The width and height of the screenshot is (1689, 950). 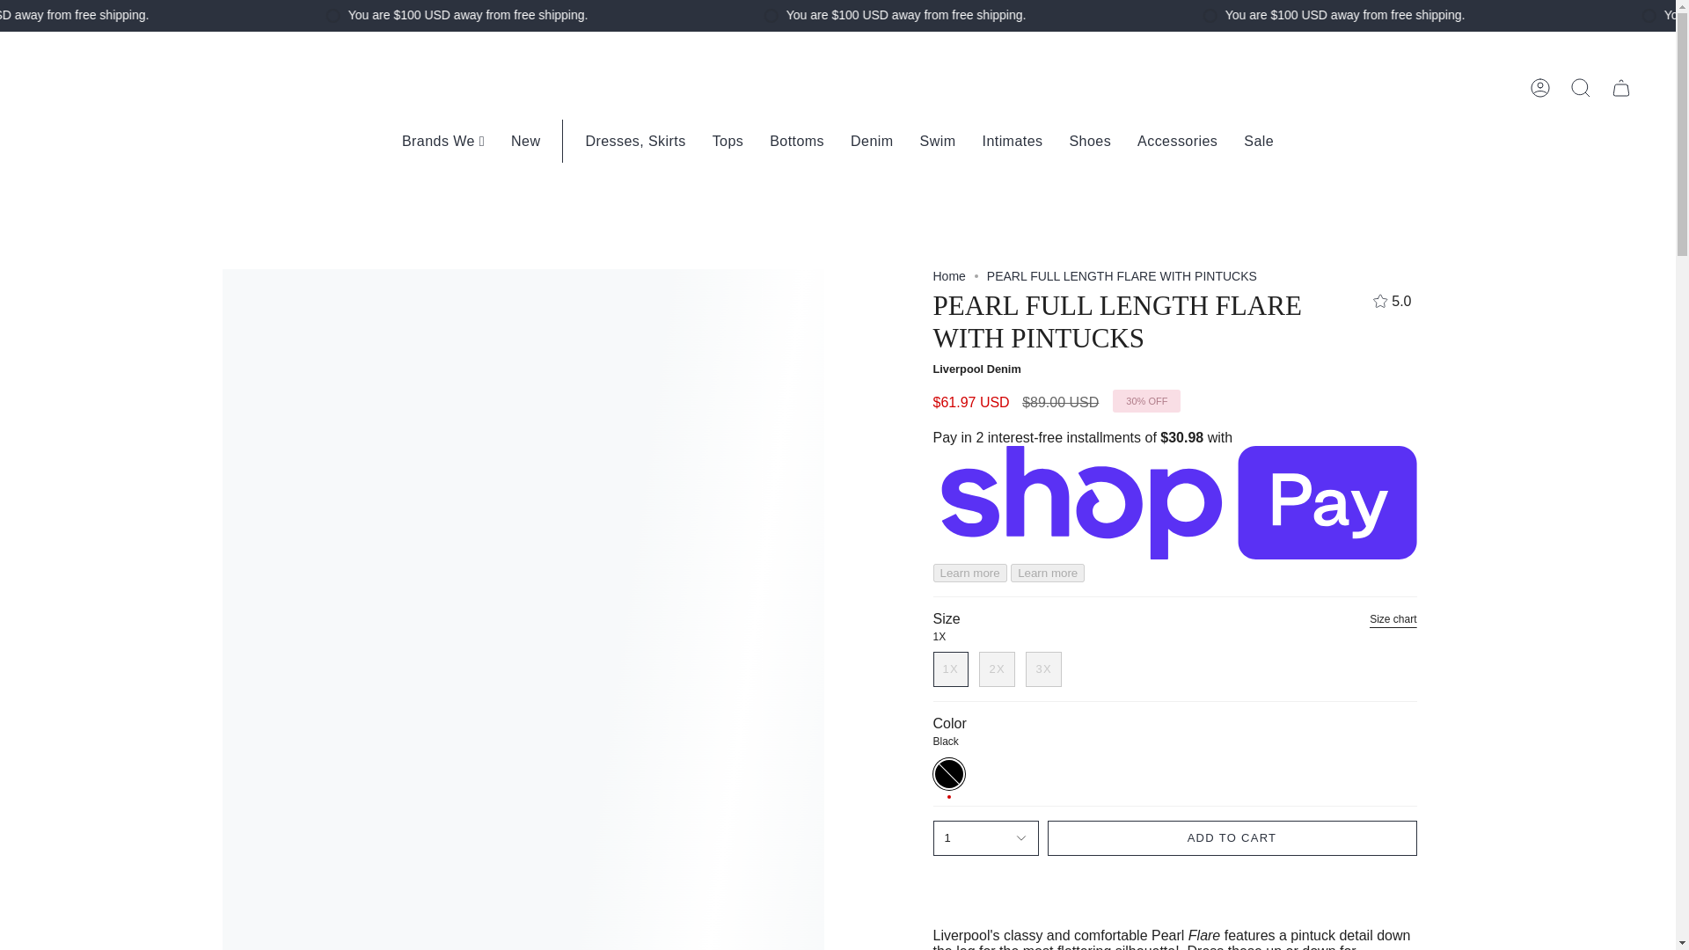 What do you see at coordinates (1540, 88) in the screenshot?
I see `My Account` at bounding box center [1540, 88].